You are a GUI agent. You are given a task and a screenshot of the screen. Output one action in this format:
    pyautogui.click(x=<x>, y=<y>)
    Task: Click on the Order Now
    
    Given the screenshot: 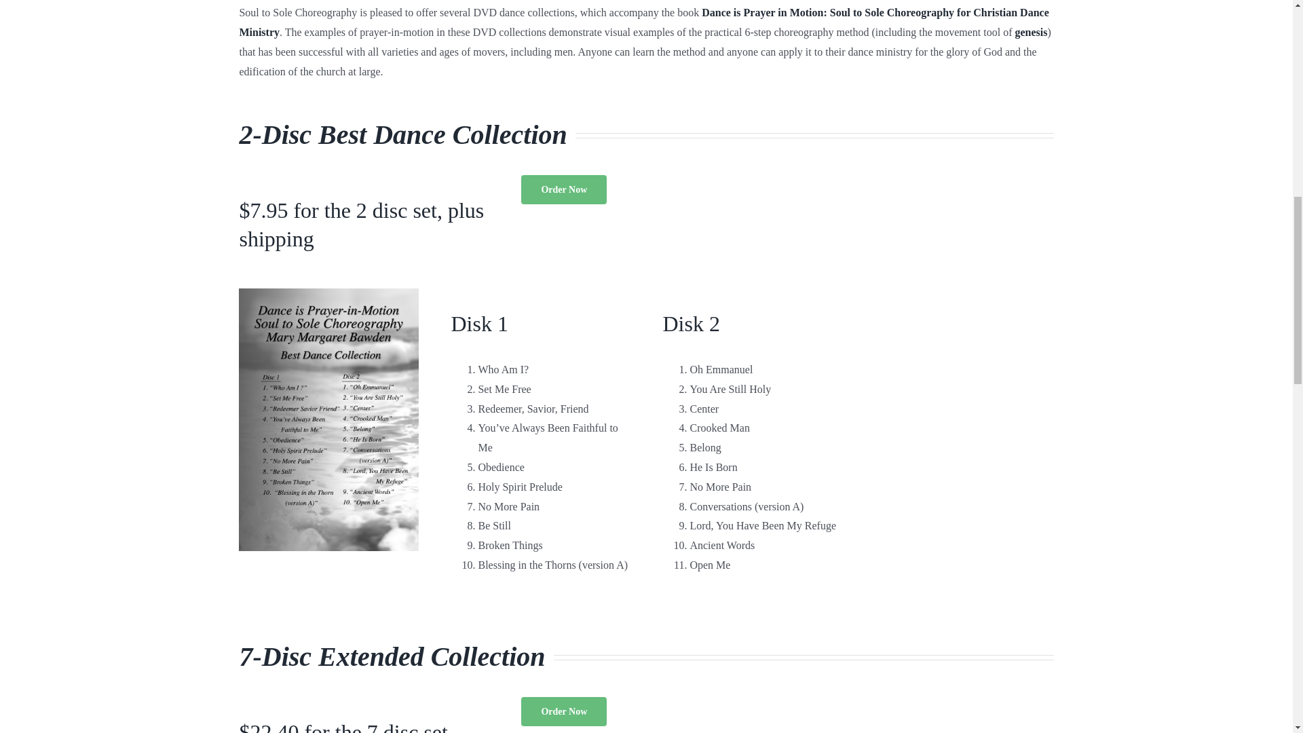 What is the action you would take?
    pyautogui.click(x=564, y=711)
    